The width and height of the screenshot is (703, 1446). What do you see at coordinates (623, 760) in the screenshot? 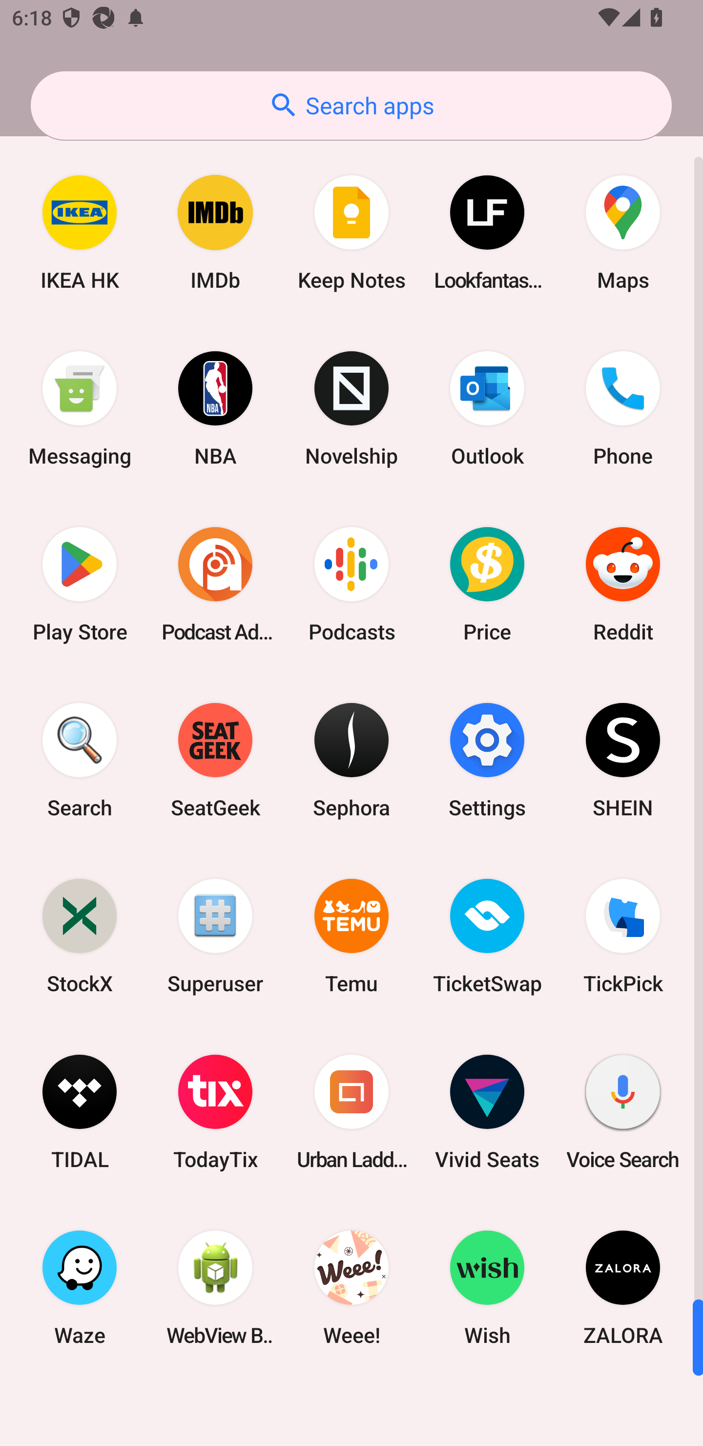
I see `SHEIN` at bounding box center [623, 760].